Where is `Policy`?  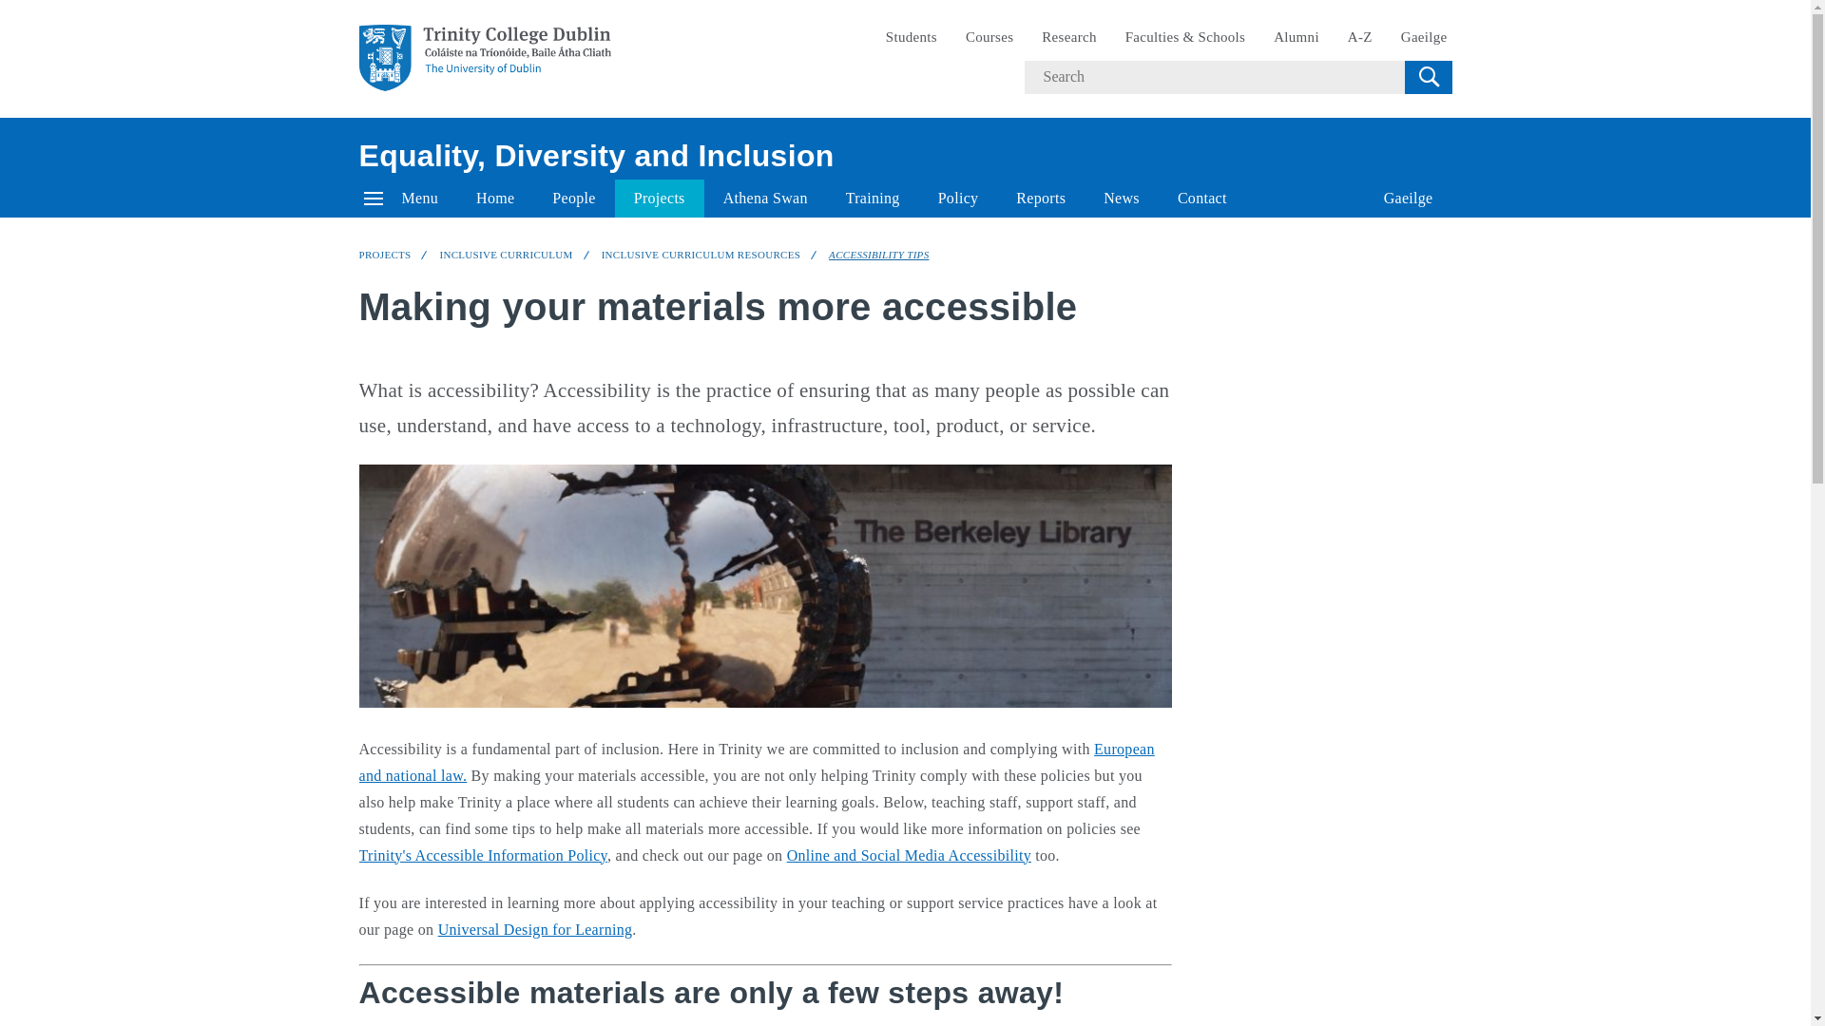 Policy is located at coordinates (958, 198).